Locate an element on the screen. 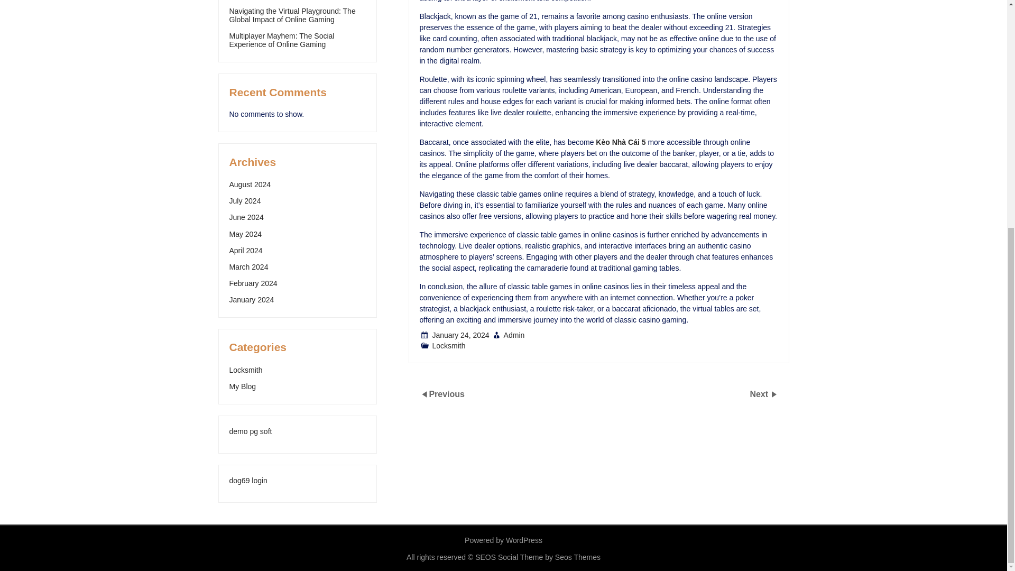 This screenshot has height=571, width=1015. Seos Theme - SEOS Social is located at coordinates (538, 557).